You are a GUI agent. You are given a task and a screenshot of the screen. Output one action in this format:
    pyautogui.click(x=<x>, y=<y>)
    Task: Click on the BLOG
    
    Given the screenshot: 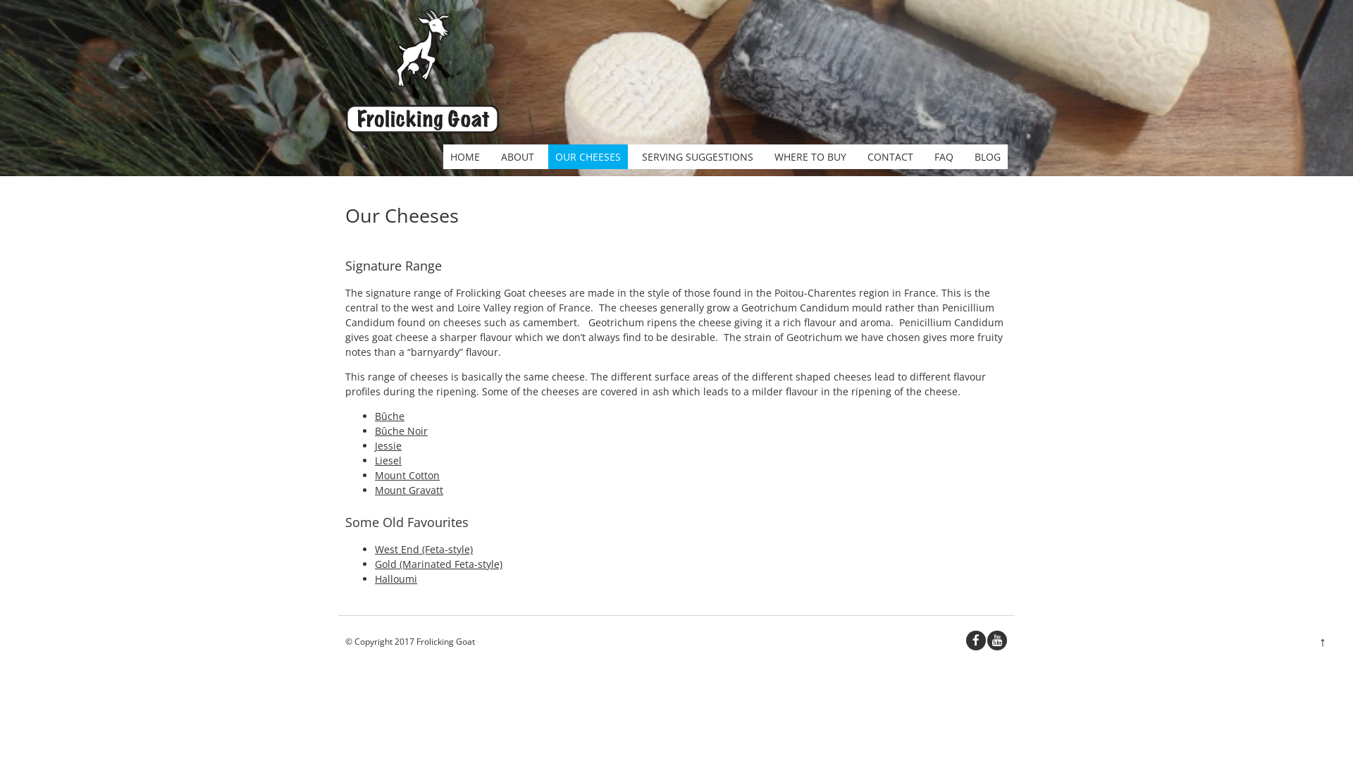 What is the action you would take?
    pyautogui.click(x=988, y=156)
    